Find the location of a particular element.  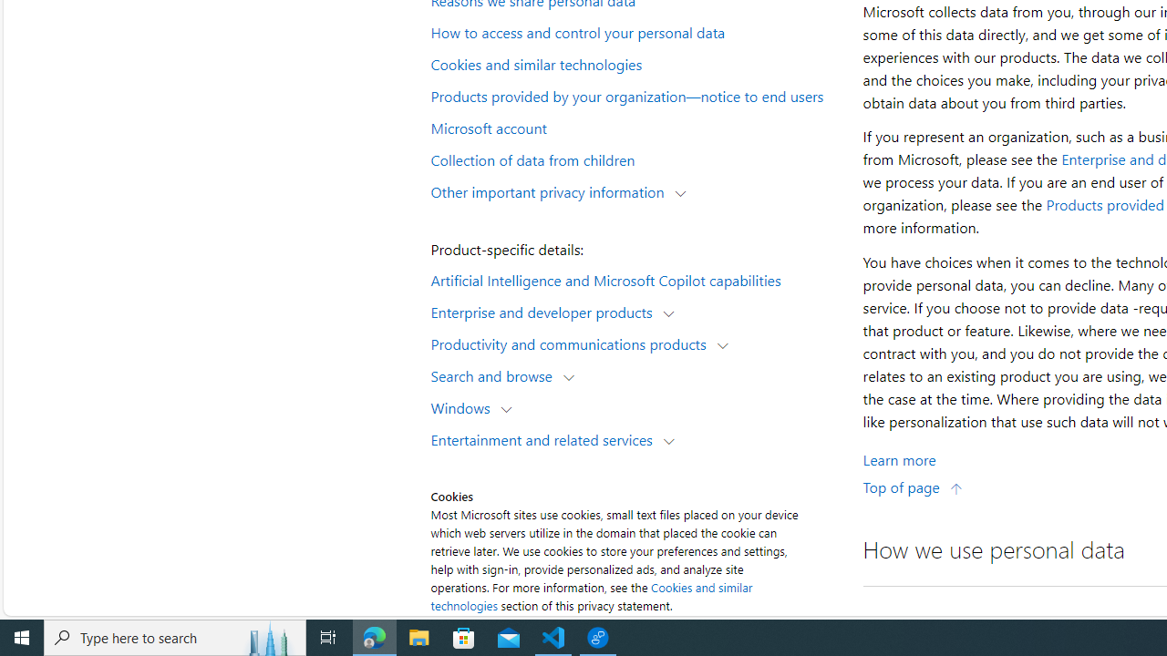

Productivity and communications products is located at coordinates (573, 343).